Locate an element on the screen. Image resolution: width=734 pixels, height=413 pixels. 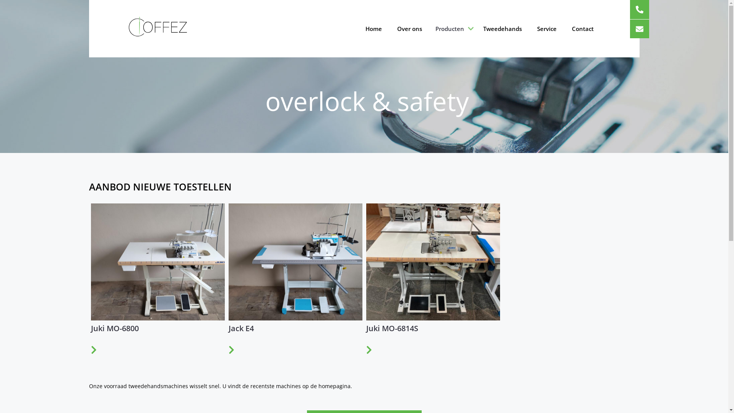
Overslaan en naar de inhoud gaan is located at coordinates (0, 0).